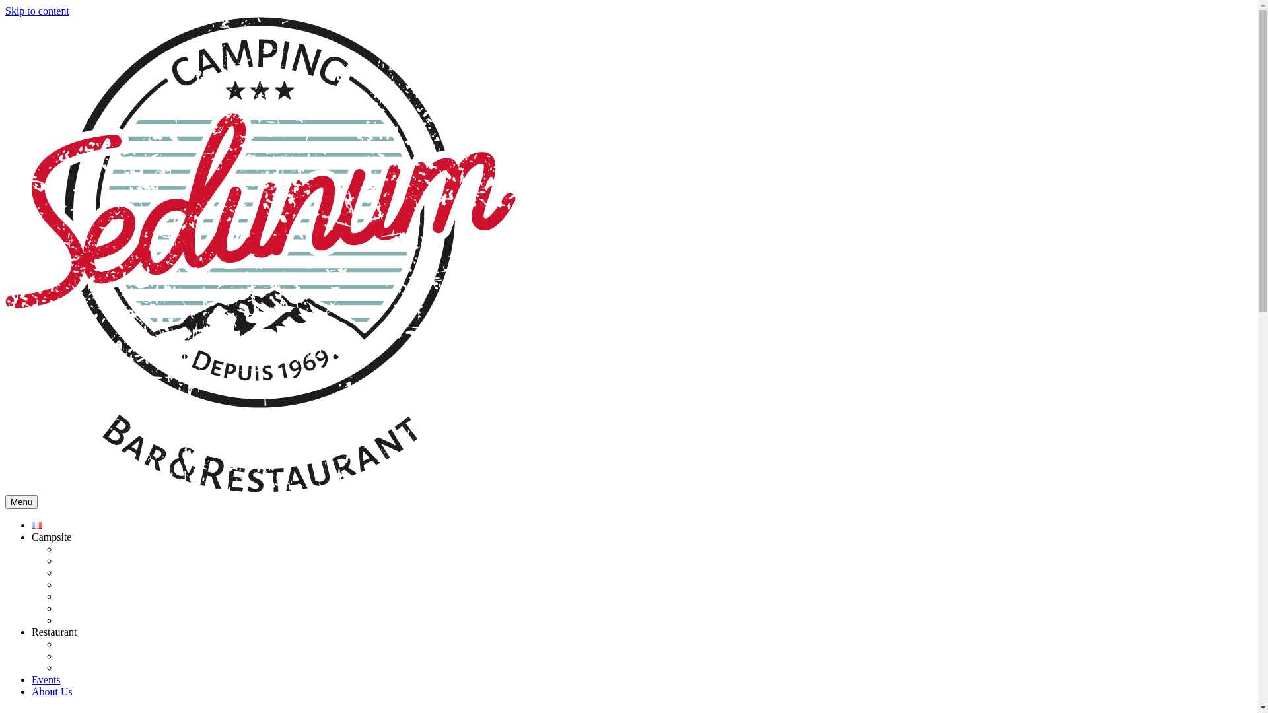 The width and height of the screenshot is (1268, 713). What do you see at coordinates (93, 584) in the screenshot?
I see `Shed & Caravan` at bounding box center [93, 584].